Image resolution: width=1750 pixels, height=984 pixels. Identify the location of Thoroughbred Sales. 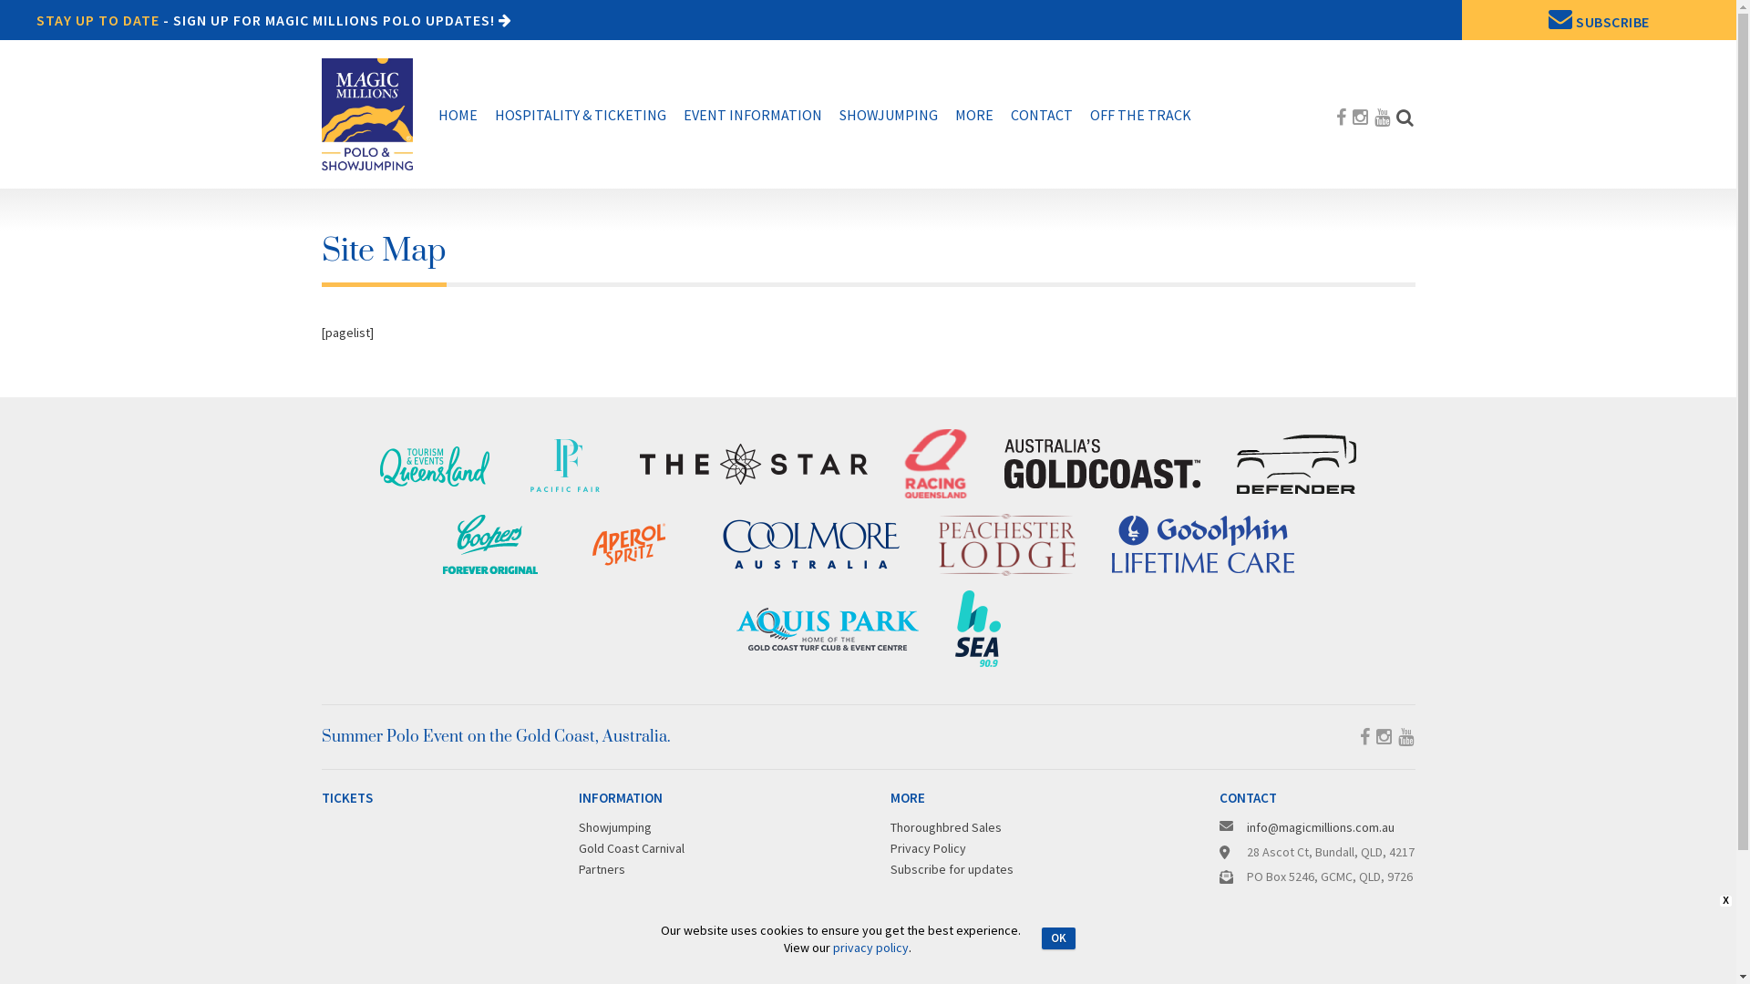
(946, 827).